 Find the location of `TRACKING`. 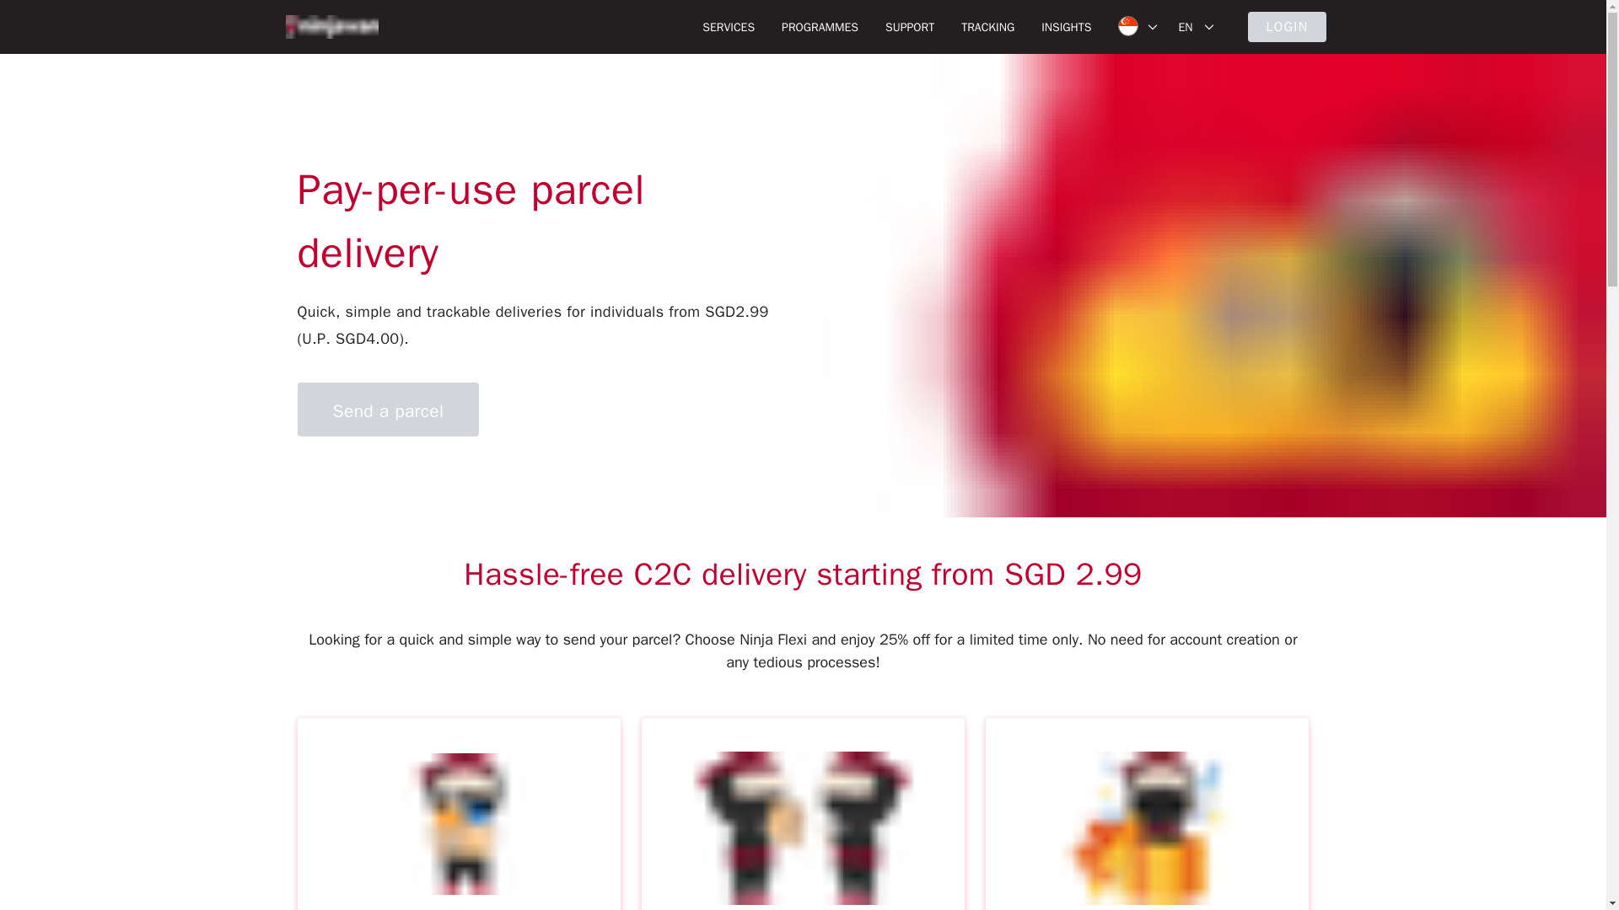

TRACKING is located at coordinates (987, 27).